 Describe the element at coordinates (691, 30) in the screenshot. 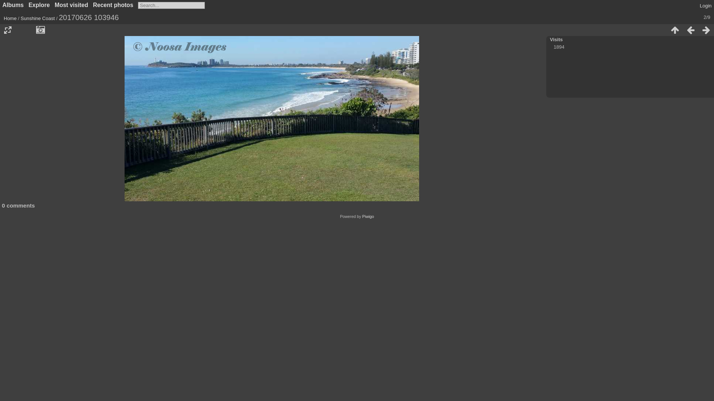

I see `Previous : 20170626 105525` at that location.